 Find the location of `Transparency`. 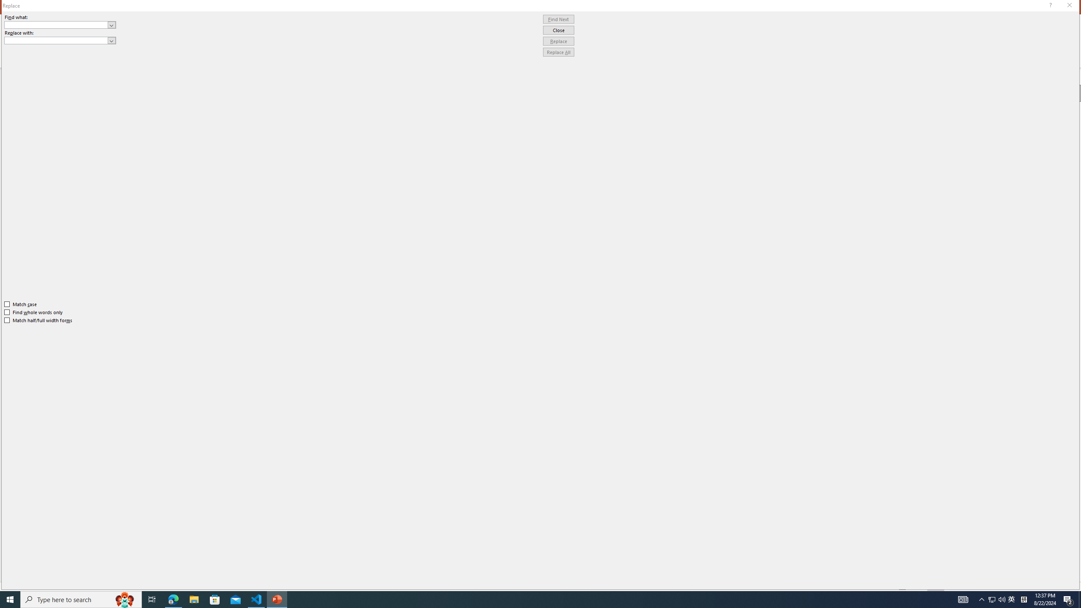

Transparency is located at coordinates (1006, 193).